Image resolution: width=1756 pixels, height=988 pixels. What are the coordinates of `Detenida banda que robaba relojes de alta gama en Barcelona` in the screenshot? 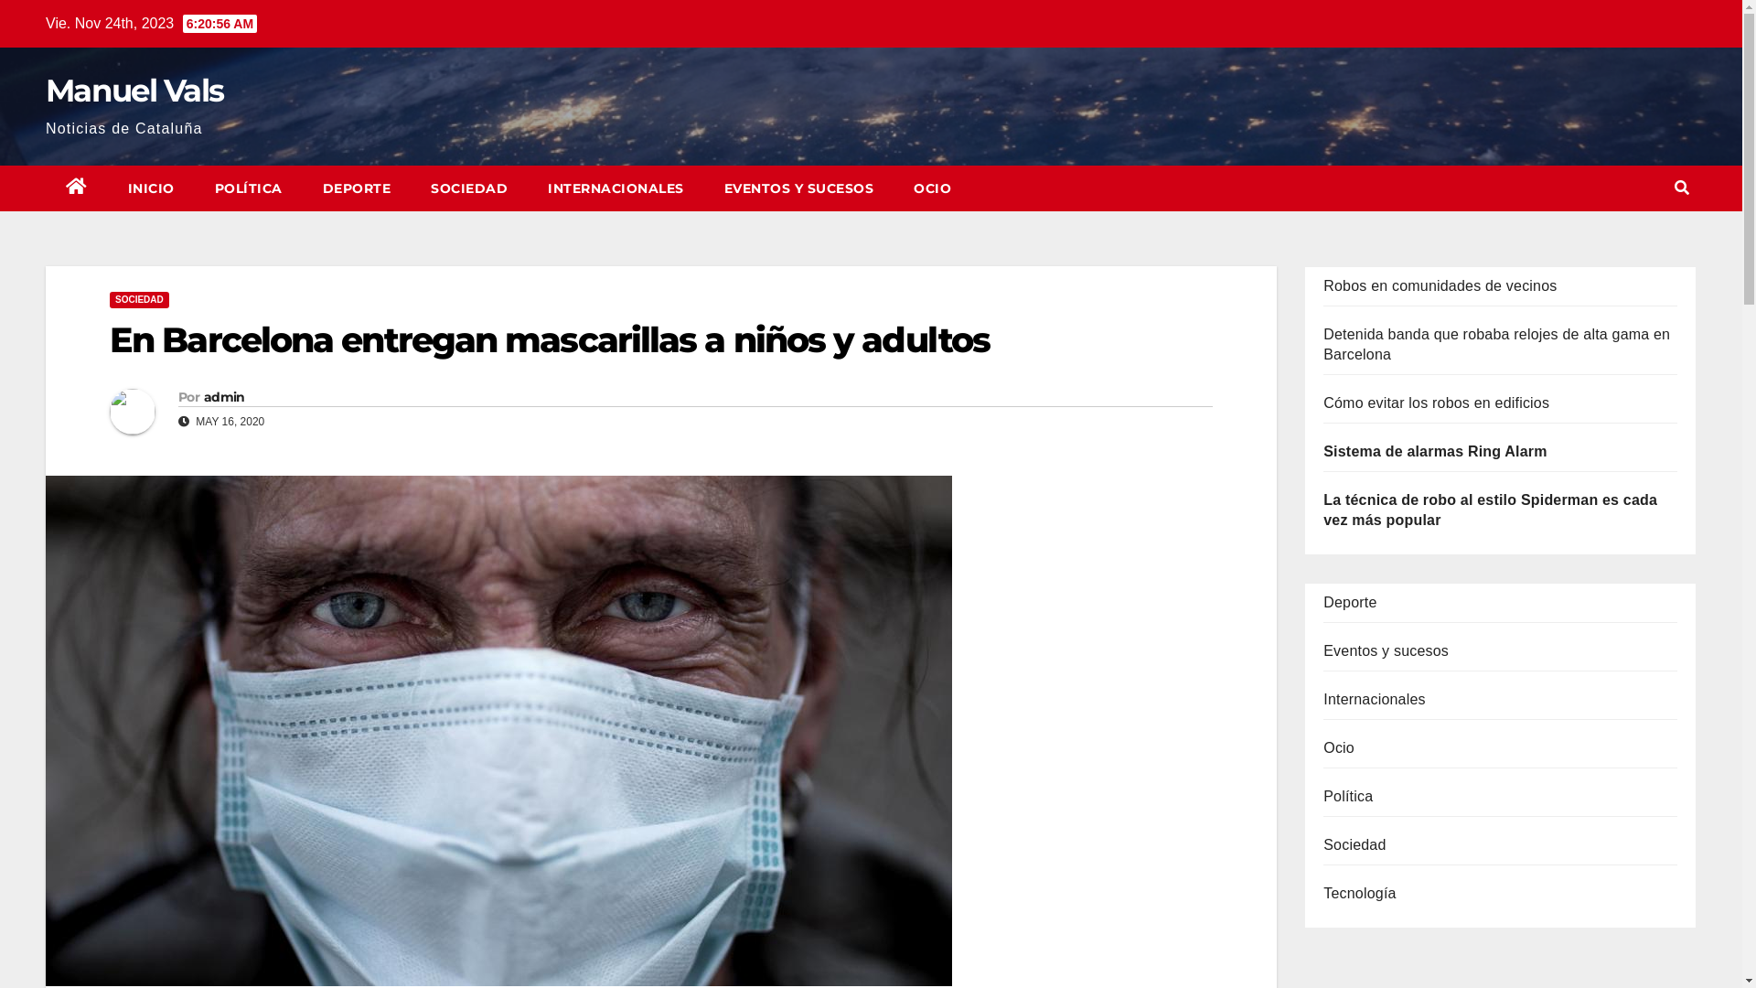 It's located at (1496, 344).